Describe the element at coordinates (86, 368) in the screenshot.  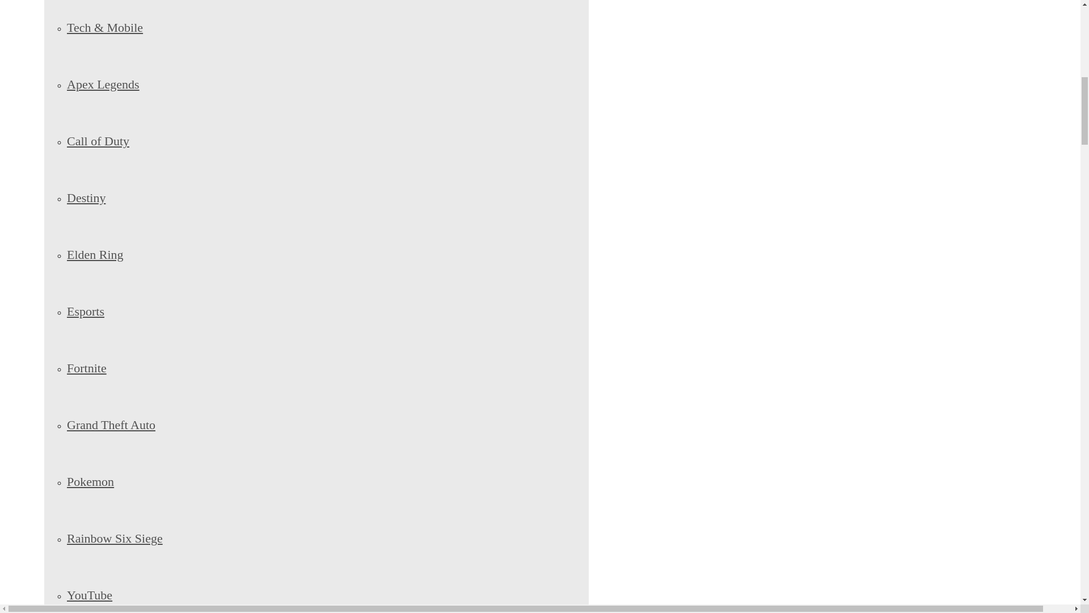
I see `Fortnite` at that location.